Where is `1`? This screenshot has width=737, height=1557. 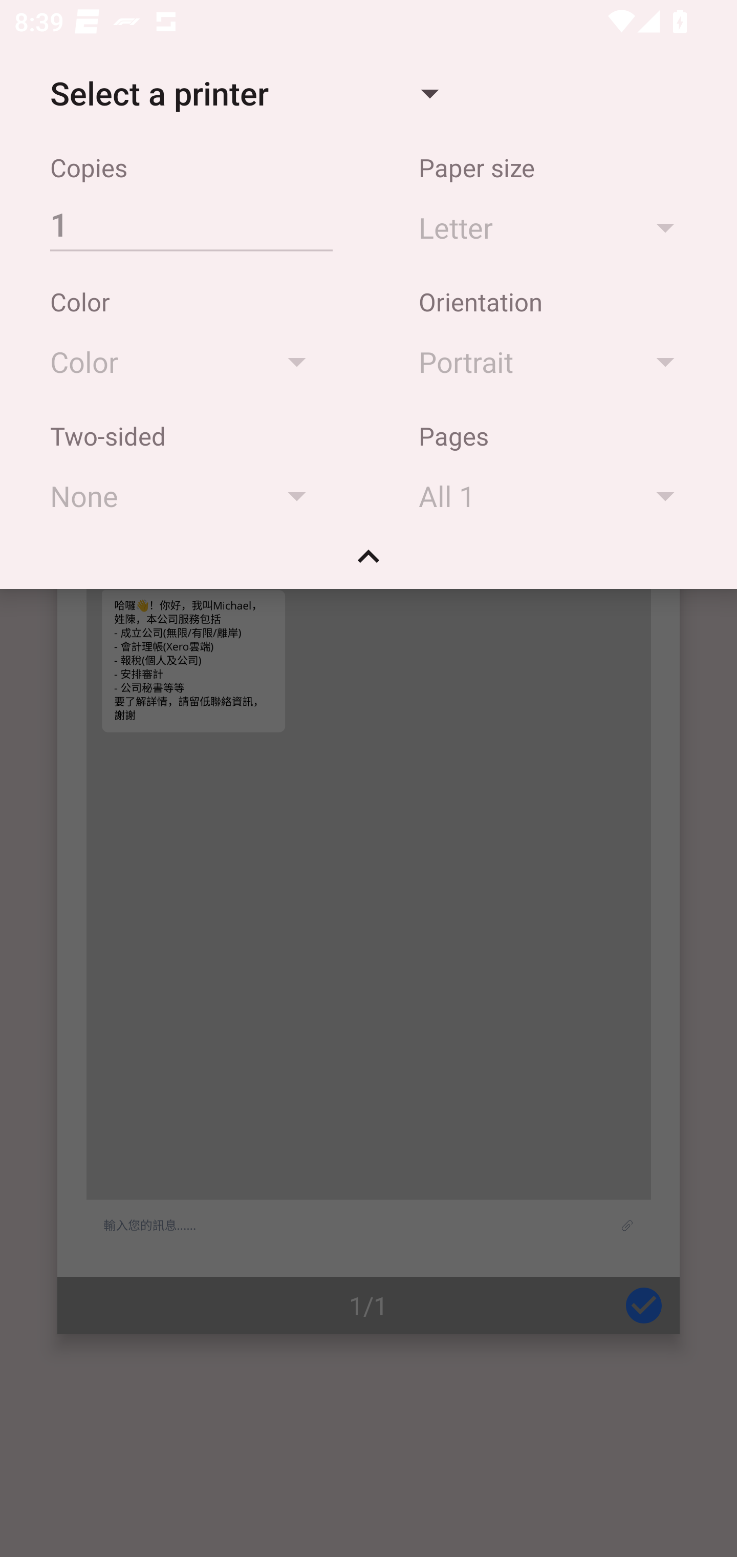 1 is located at coordinates (191, 224).